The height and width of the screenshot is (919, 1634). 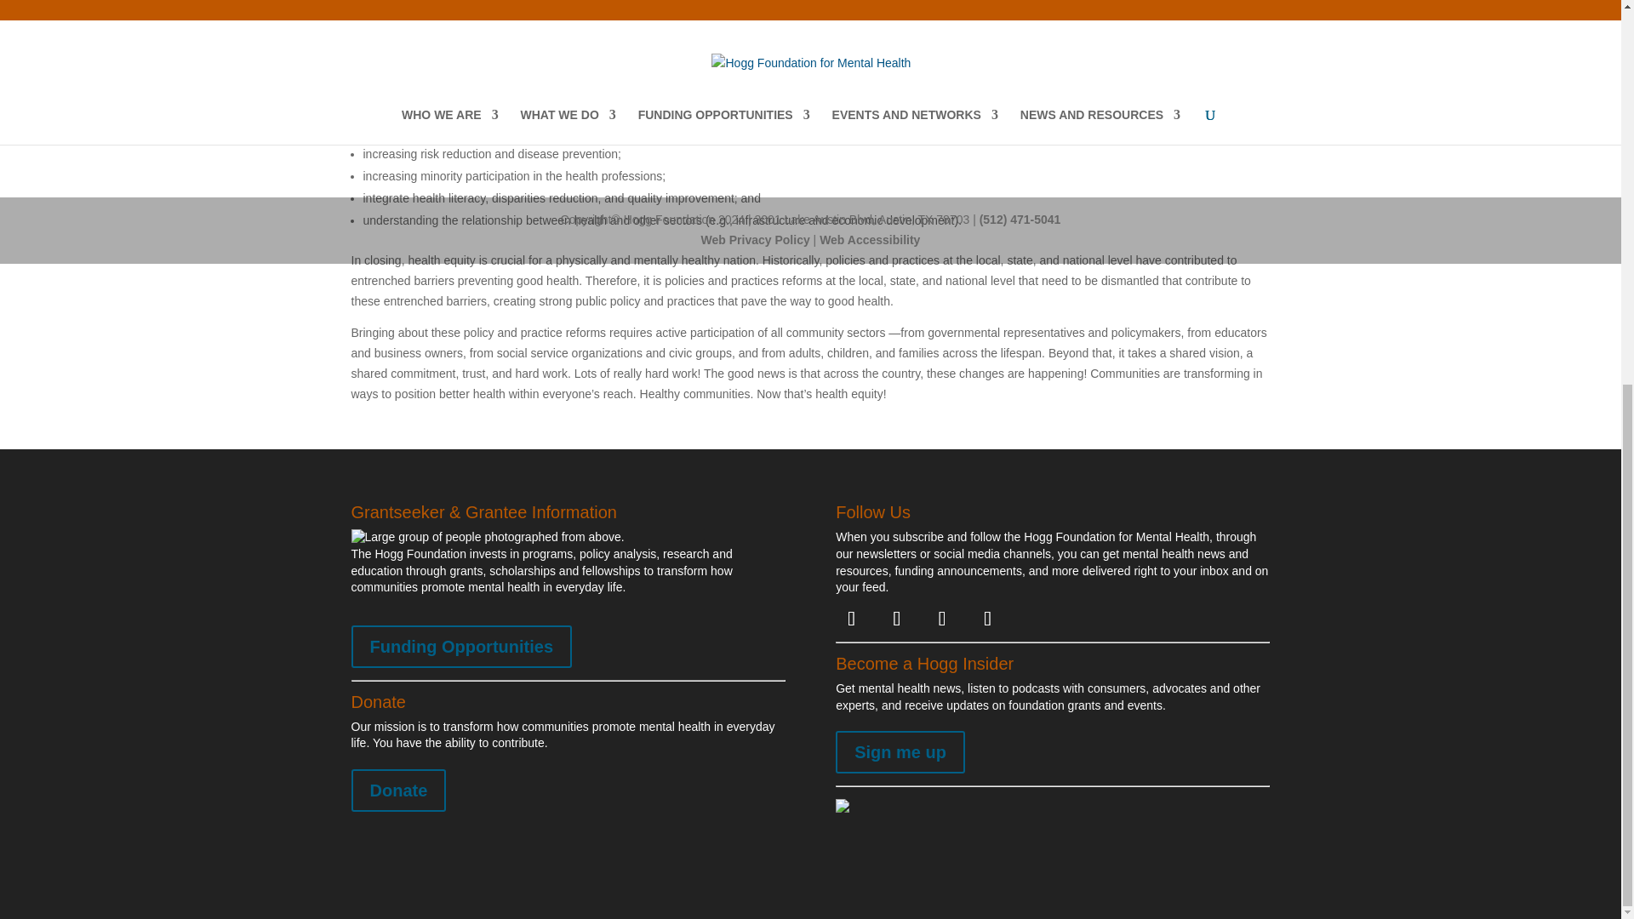 What do you see at coordinates (398, 790) in the screenshot?
I see `Donate` at bounding box center [398, 790].